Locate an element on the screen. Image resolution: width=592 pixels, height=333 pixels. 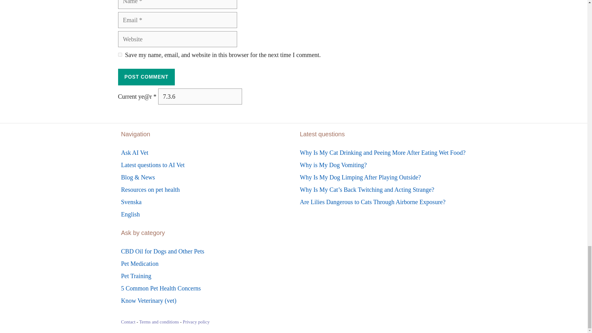
Latest questions to AI Vet is located at coordinates (152, 165).